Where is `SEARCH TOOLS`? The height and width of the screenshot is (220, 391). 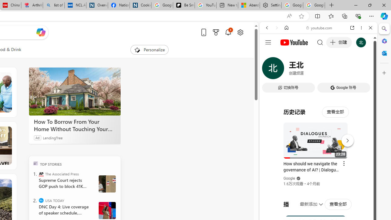 SEARCH TOOLS is located at coordinates (334, 70).